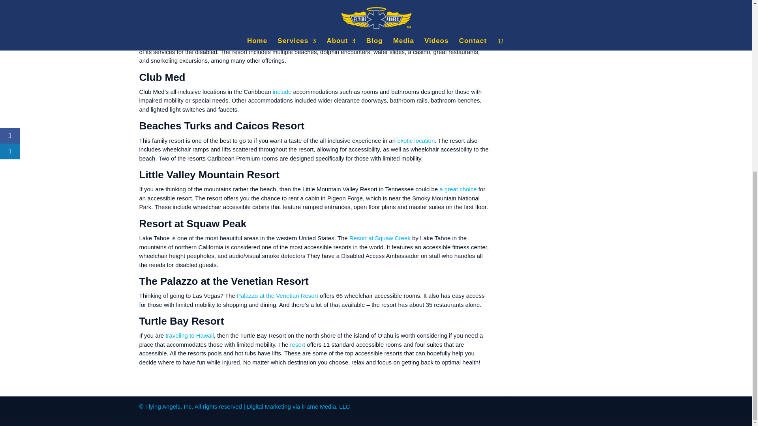 This screenshot has height=426, width=758. Describe the element at coordinates (458, 189) in the screenshot. I see `a great choice` at that location.